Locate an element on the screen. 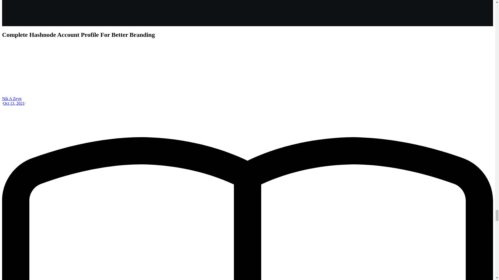  Nik A Zeyn is located at coordinates (11, 99).